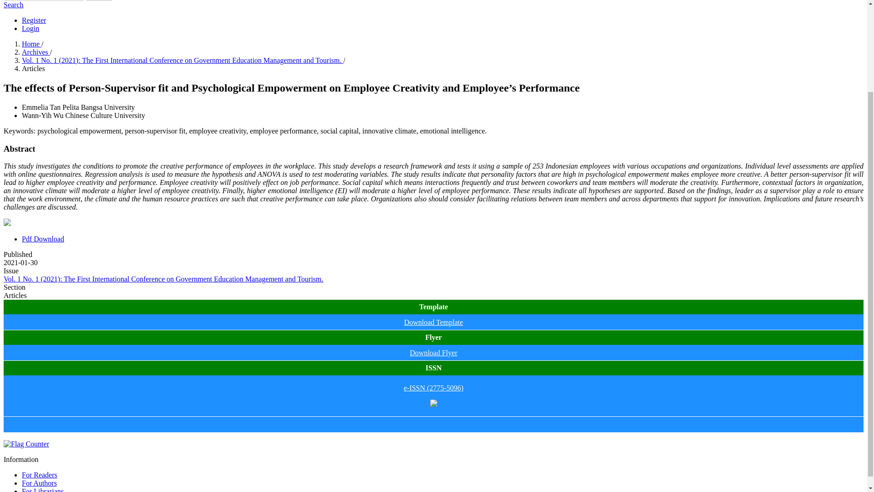 The height and width of the screenshot is (492, 874). What do you see at coordinates (99, 0) in the screenshot?
I see `Search` at bounding box center [99, 0].